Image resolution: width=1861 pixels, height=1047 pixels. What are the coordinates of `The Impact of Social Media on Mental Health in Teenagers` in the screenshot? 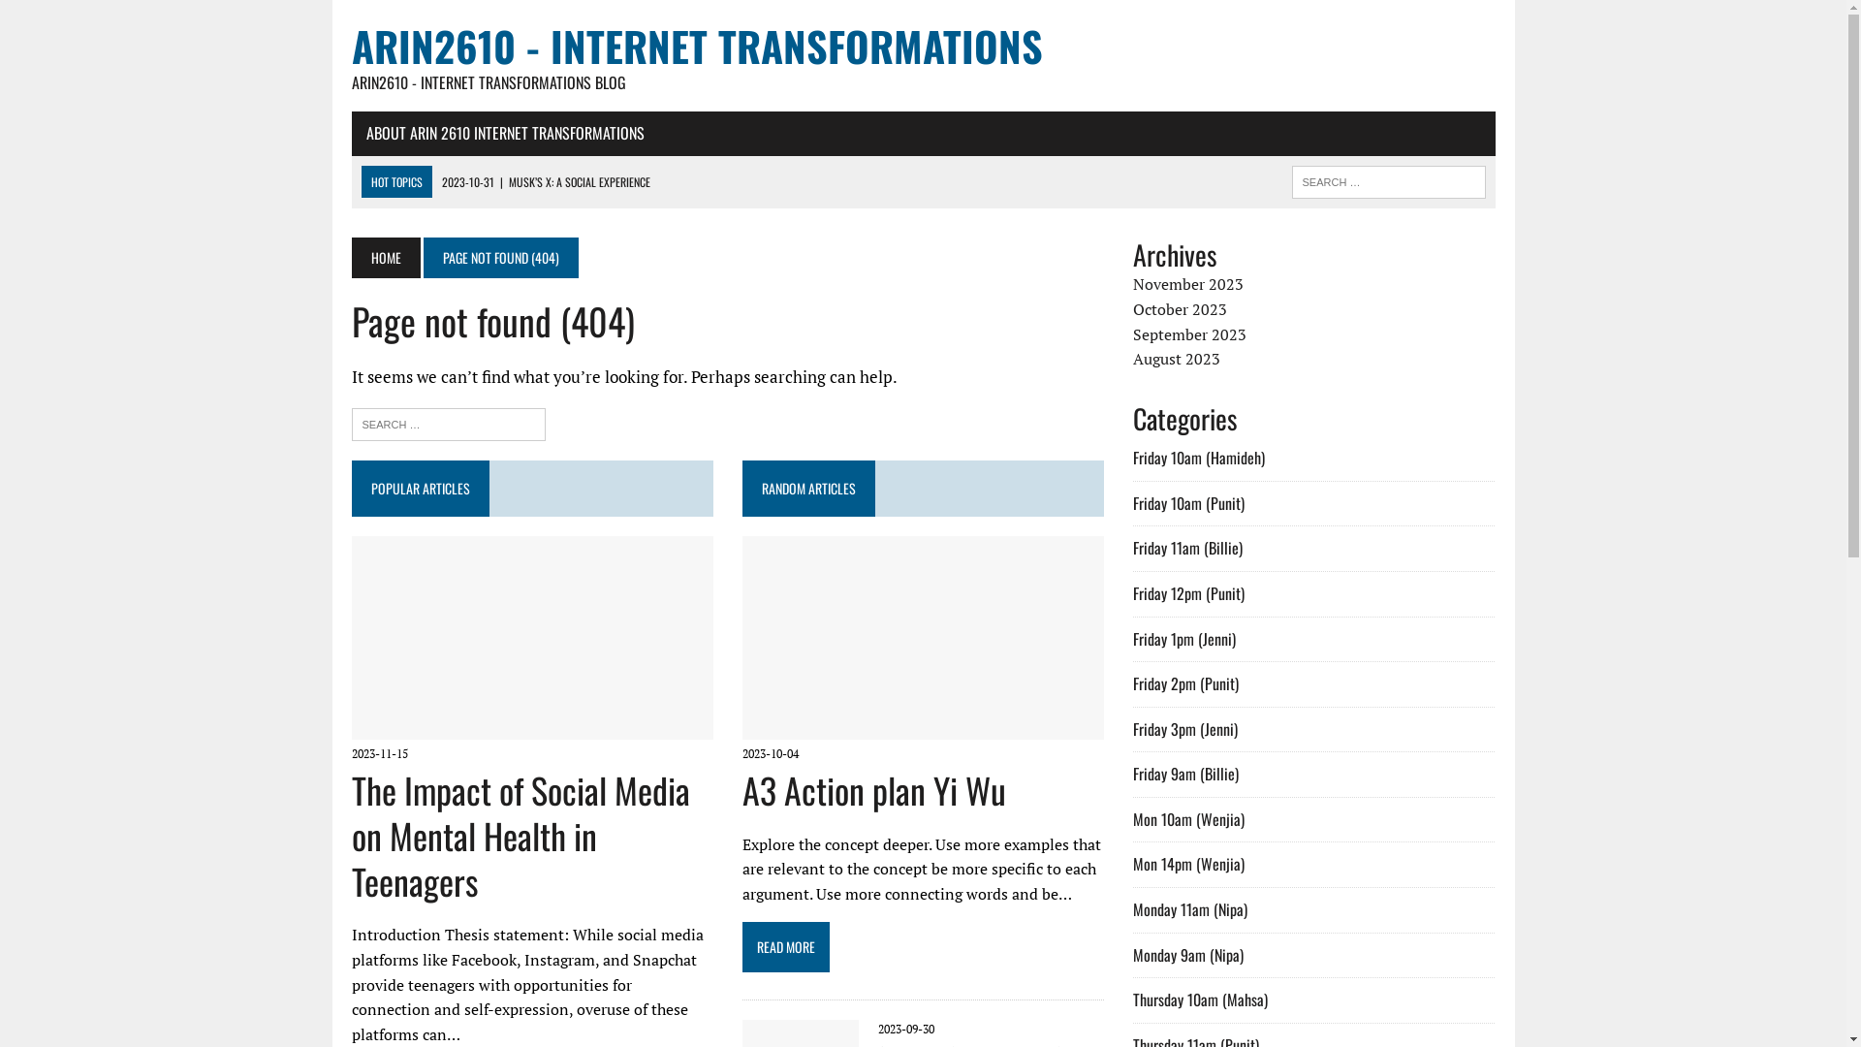 It's located at (520, 836).